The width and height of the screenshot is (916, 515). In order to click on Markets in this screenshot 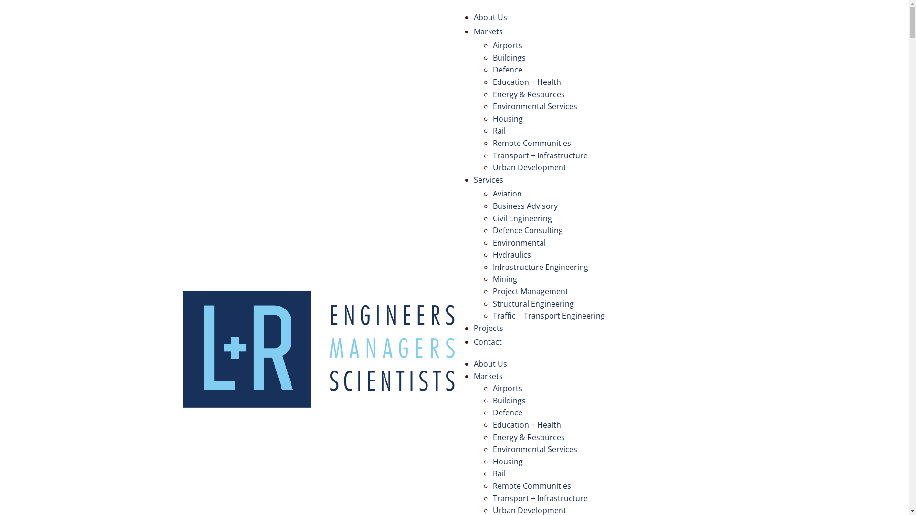, I will do `click(488, 376)`.